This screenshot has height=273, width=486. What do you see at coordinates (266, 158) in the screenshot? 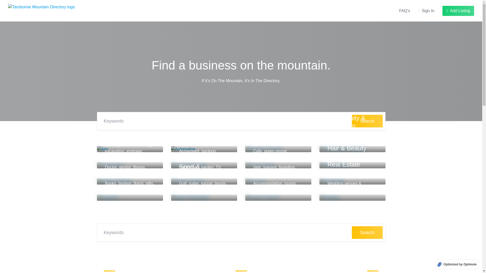
I see `Pet Care` at bounding box center [266, 158].